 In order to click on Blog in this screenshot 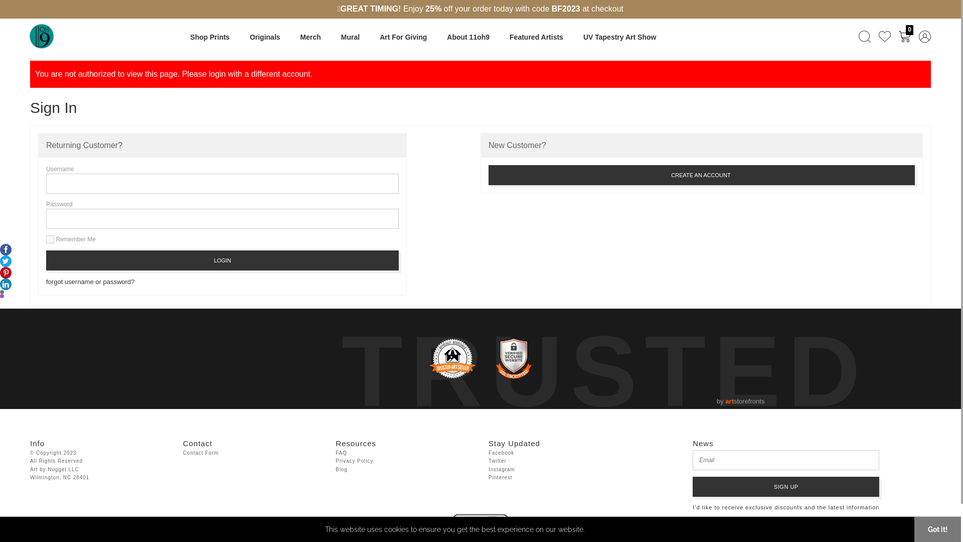, I will do `click(342, 470)`.